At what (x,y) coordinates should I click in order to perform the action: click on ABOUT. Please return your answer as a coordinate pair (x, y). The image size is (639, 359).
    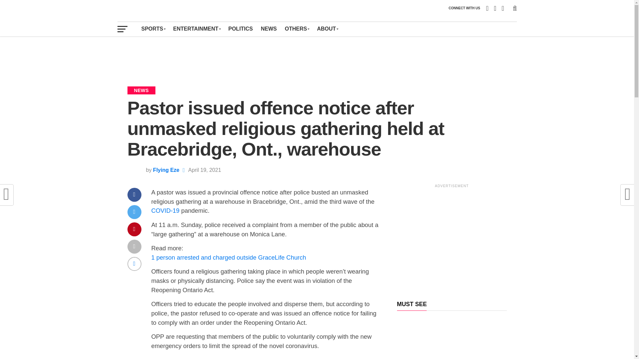
    Looking at the image, I should click on (327, 29).